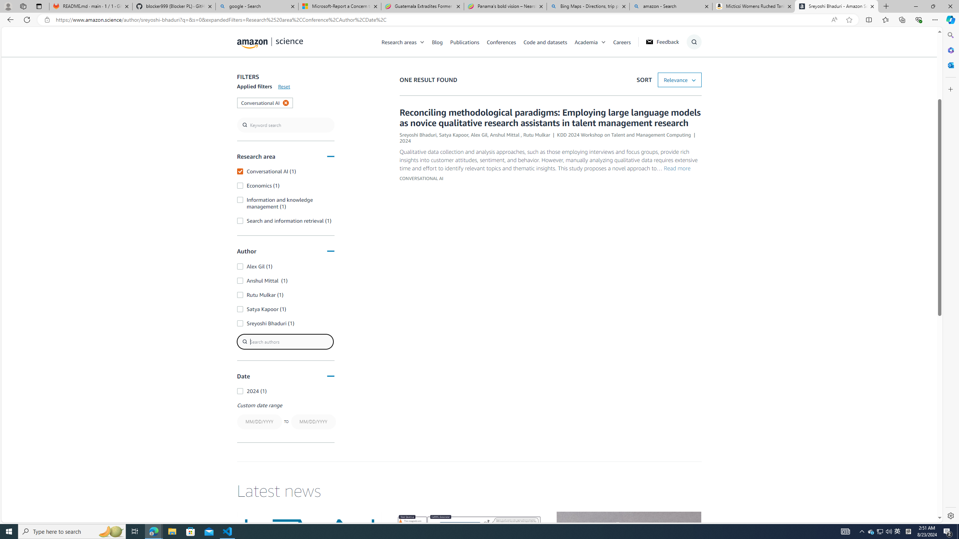 The image size is (959, 539). I want to click on amazon-science-logo.svg, so click(270, 43).